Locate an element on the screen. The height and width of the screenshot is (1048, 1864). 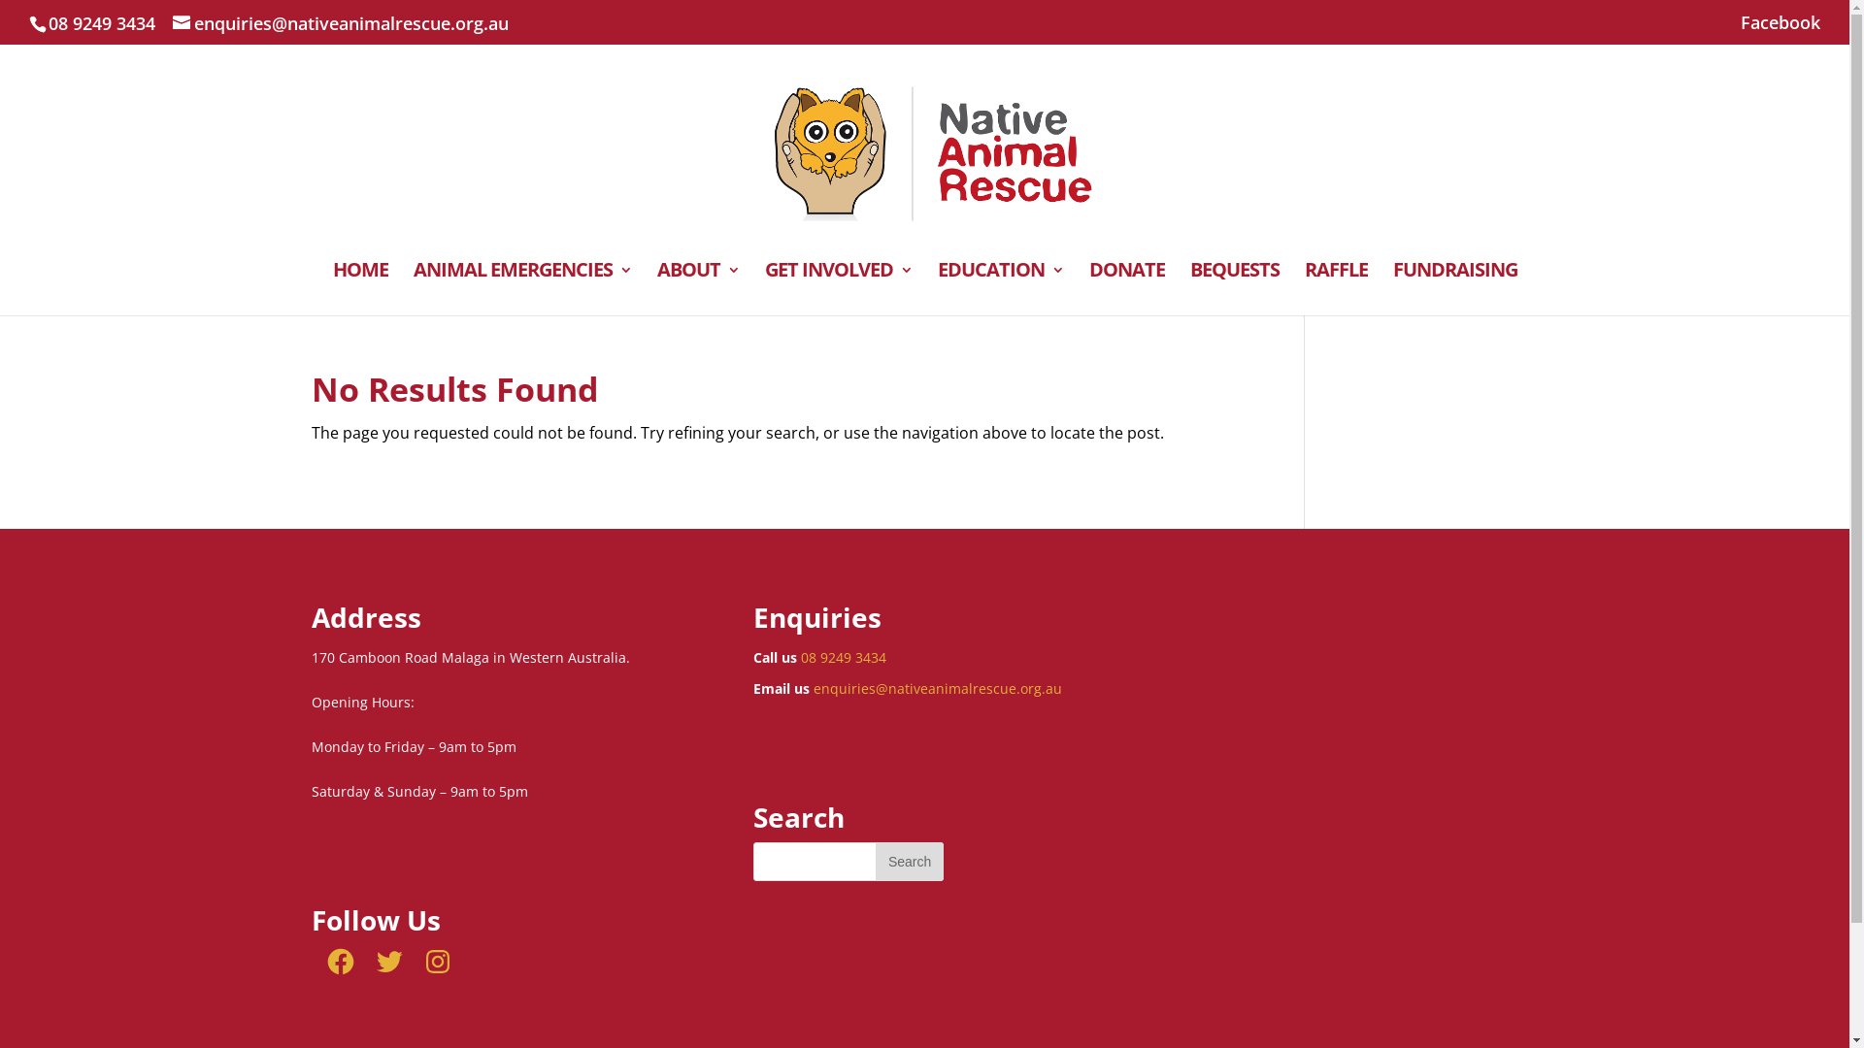
RAFFLE is located at coordinates (1336, 289).